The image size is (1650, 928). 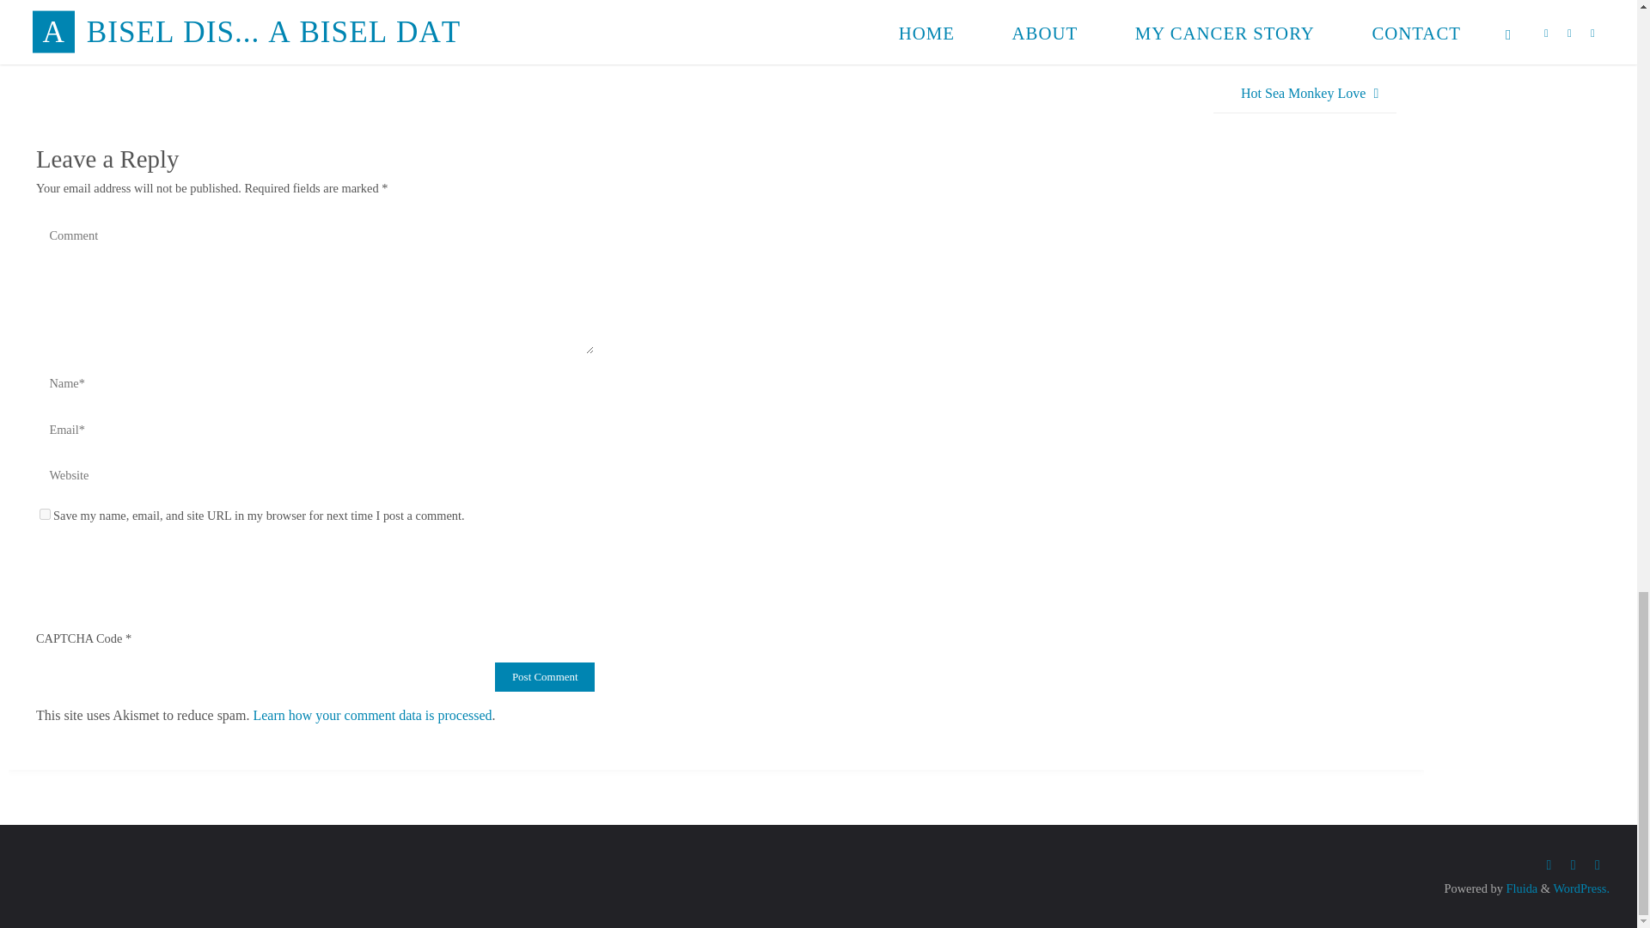 What do you see at coordinates (158, 559) in the screenshot?
I see `Refresh` at bounding box center [158, 559].